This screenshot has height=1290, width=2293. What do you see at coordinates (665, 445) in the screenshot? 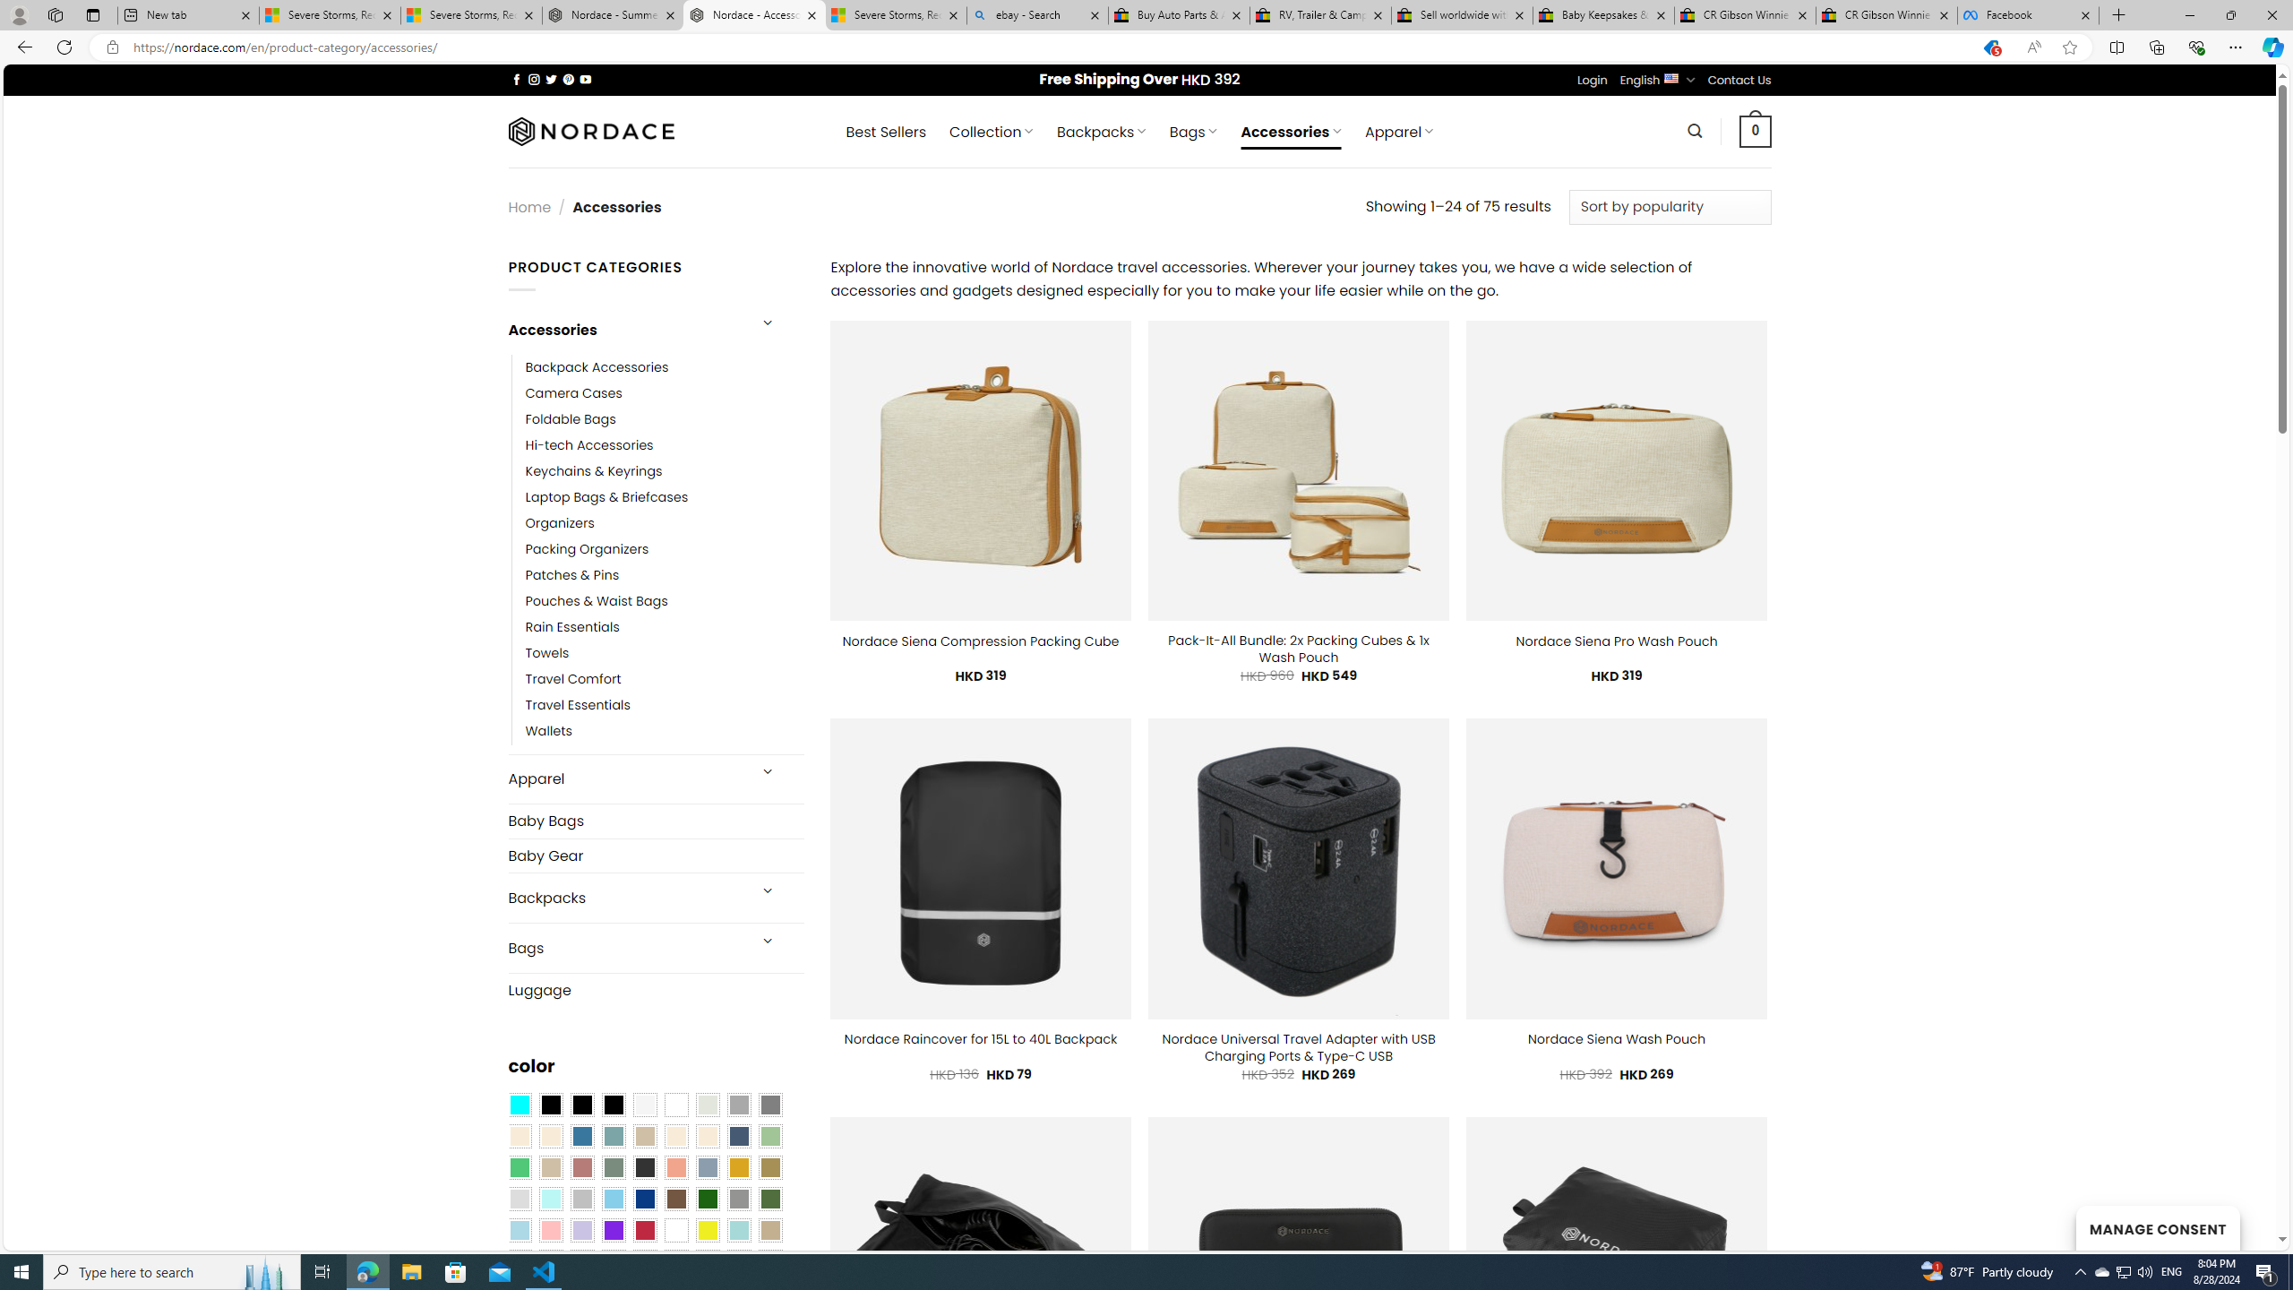
I see `Hi-tech Accessories` at bounding box center [665, 445].